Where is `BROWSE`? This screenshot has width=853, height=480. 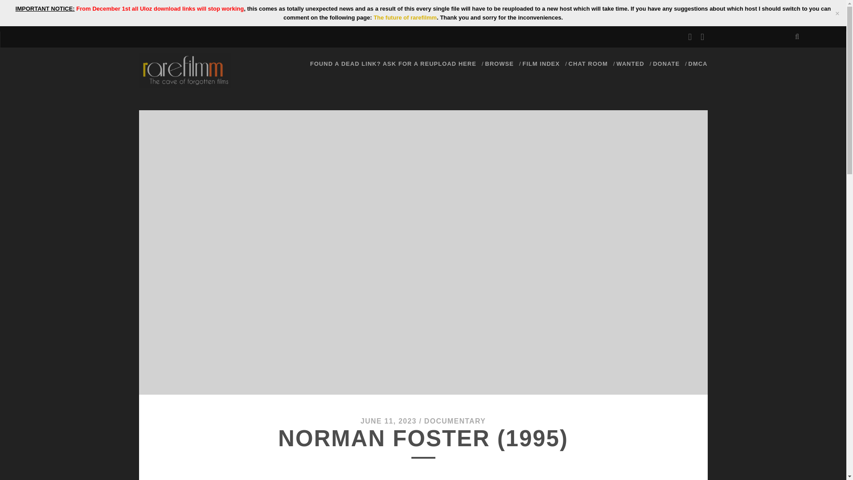
BROWSE is located at coordinates (499, 64).